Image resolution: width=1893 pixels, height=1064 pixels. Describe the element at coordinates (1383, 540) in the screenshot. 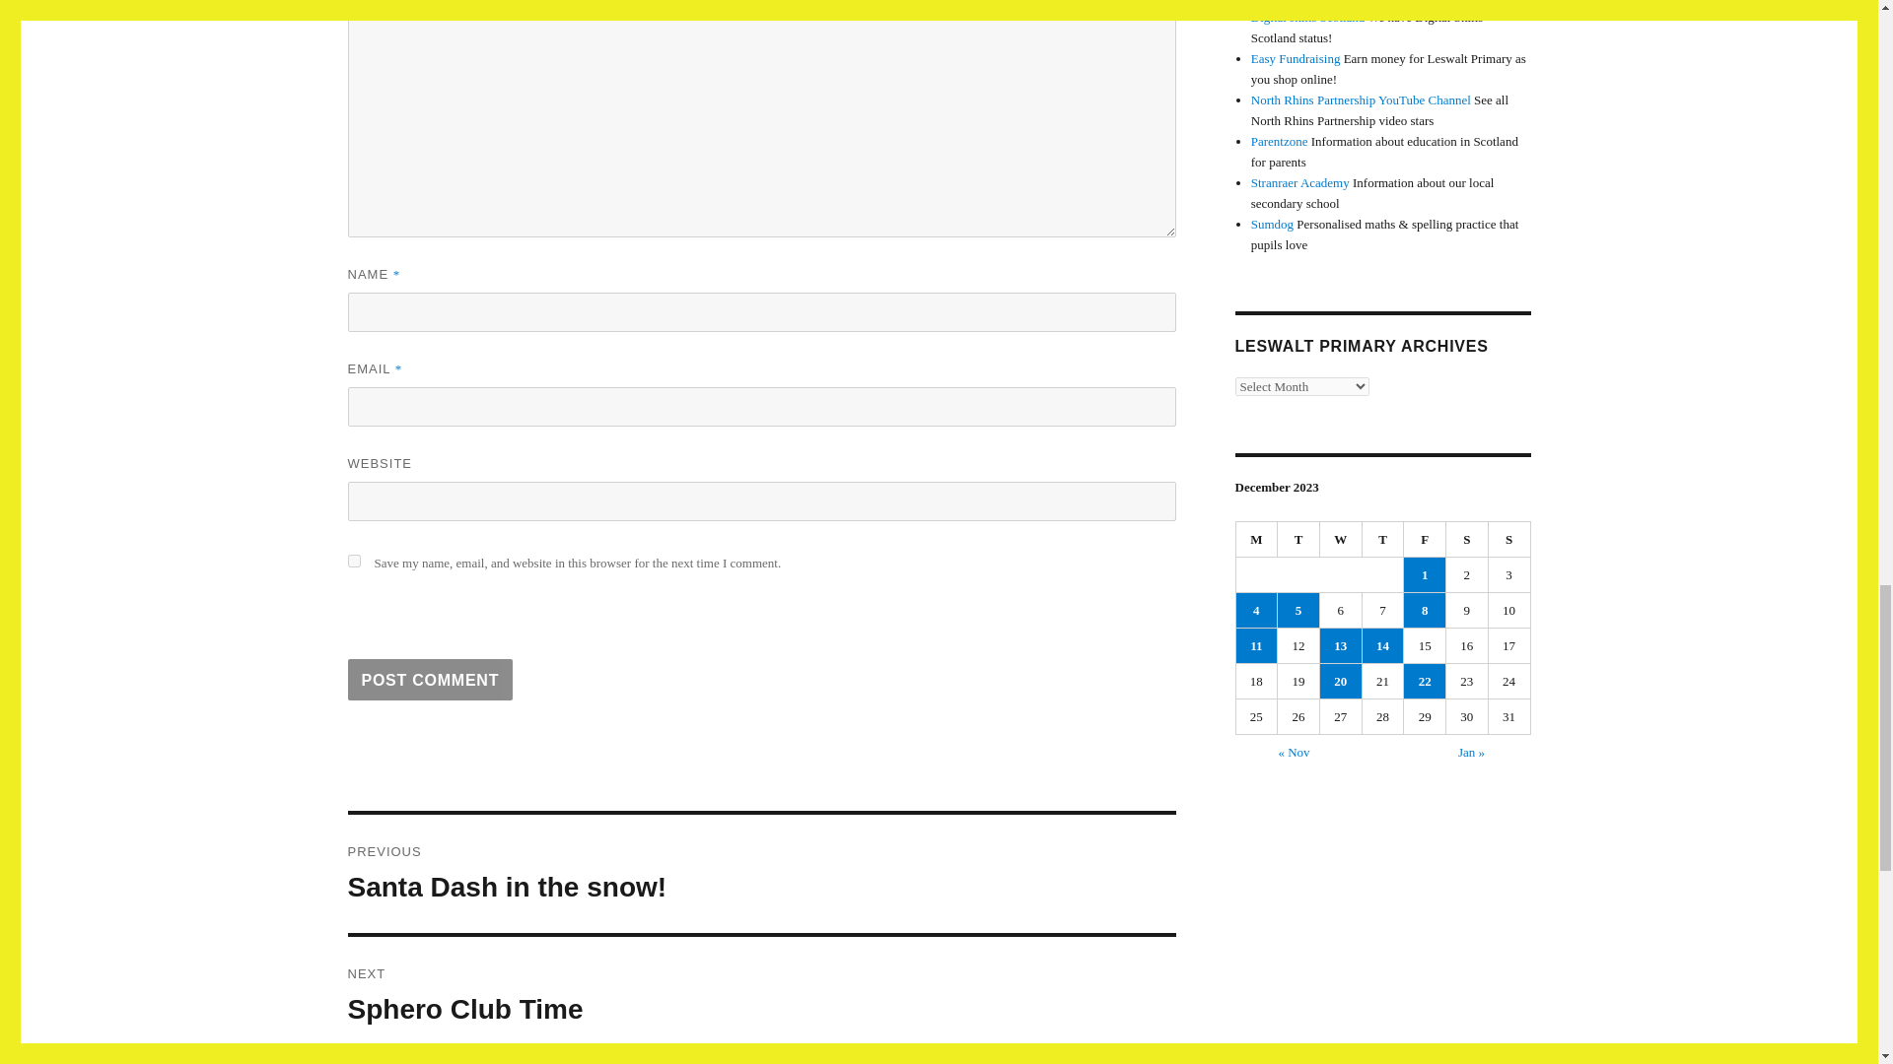

I see `Thursday` at that location.